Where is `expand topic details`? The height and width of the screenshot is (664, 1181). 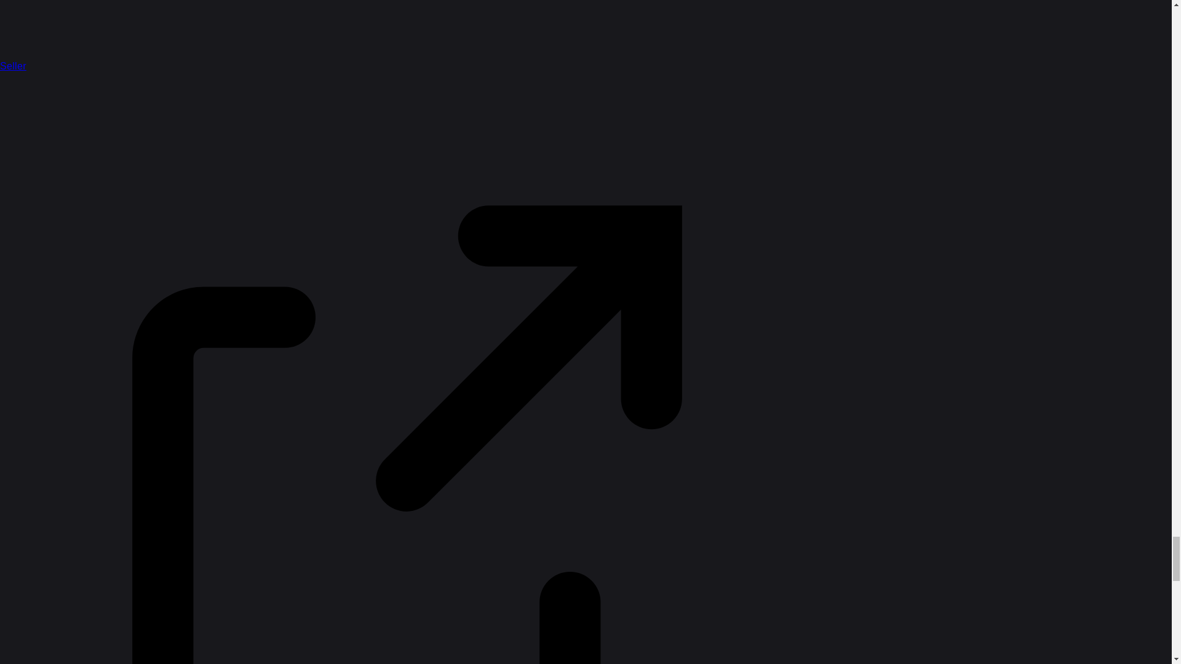 expand topic details is located at coordinates (1012, 461).